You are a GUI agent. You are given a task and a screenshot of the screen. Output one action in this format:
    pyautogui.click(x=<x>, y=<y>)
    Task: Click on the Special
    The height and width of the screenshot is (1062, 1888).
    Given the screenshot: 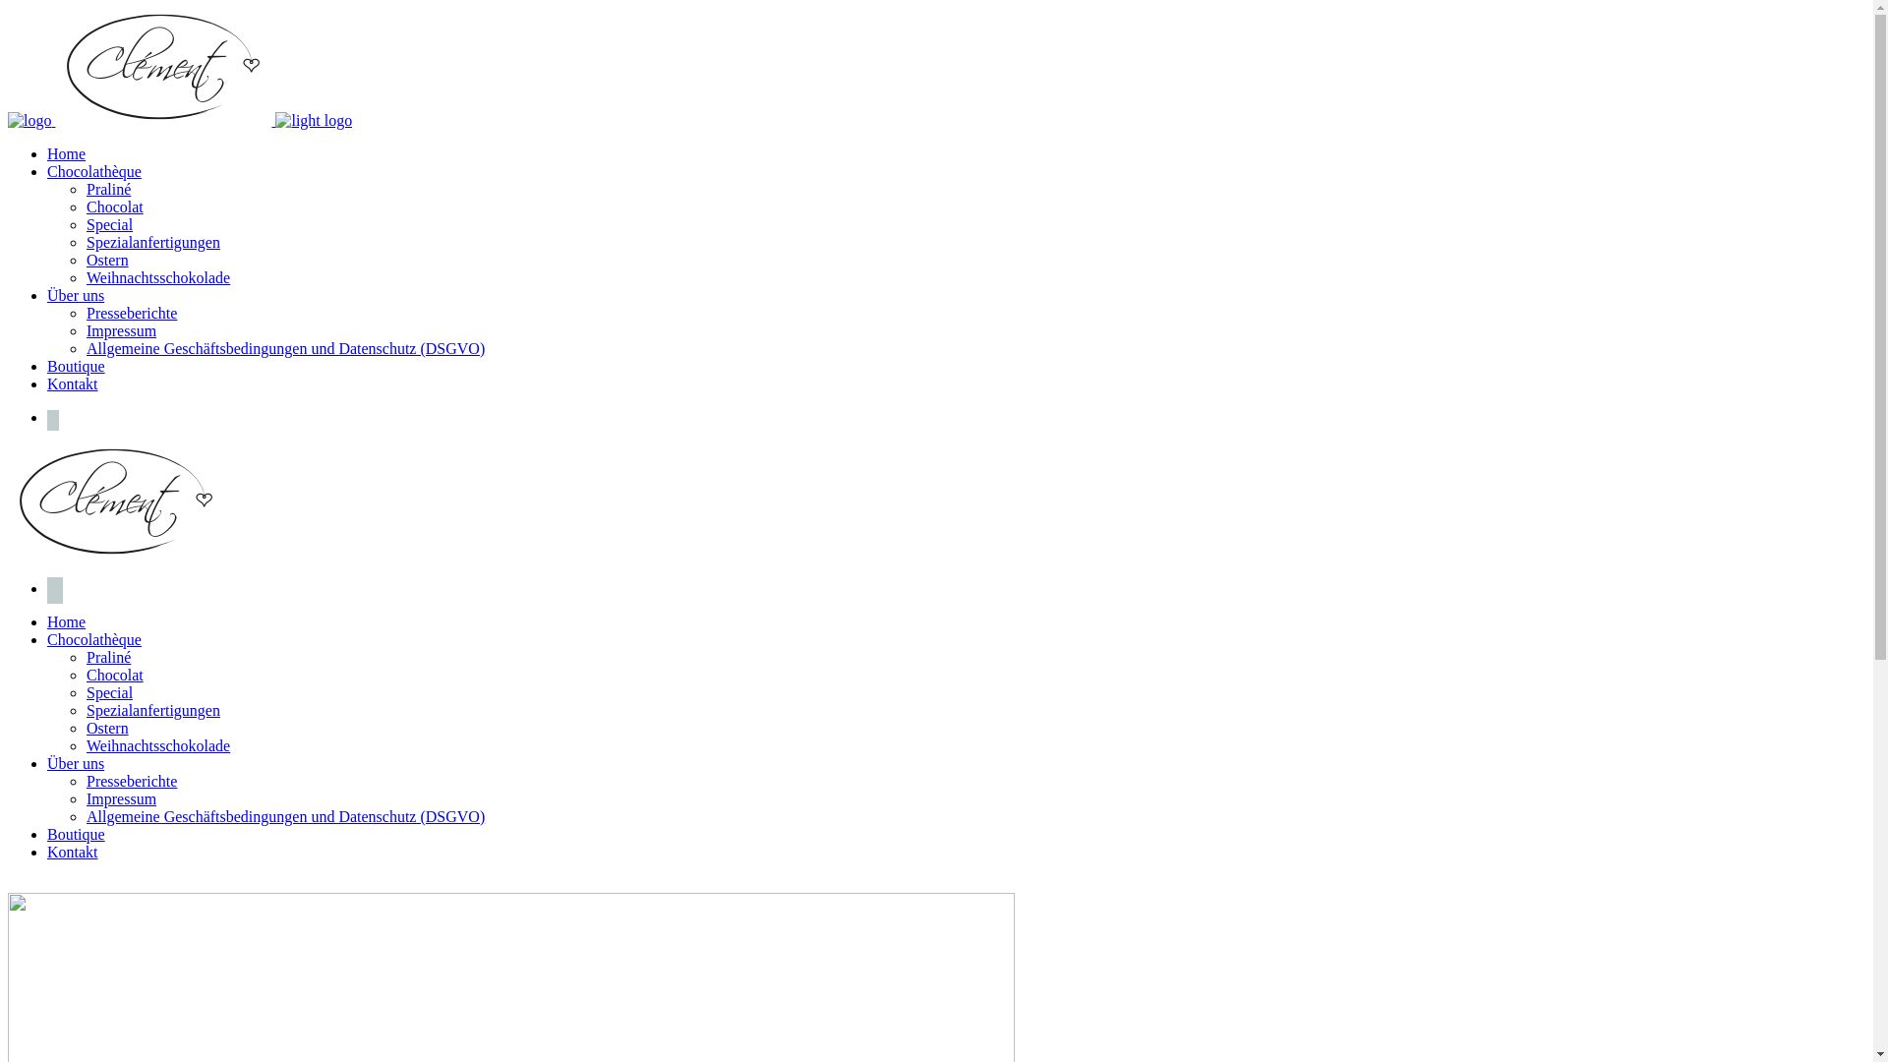 What is the action you would take?
    pyautogui.click(x=110, y=224)
    